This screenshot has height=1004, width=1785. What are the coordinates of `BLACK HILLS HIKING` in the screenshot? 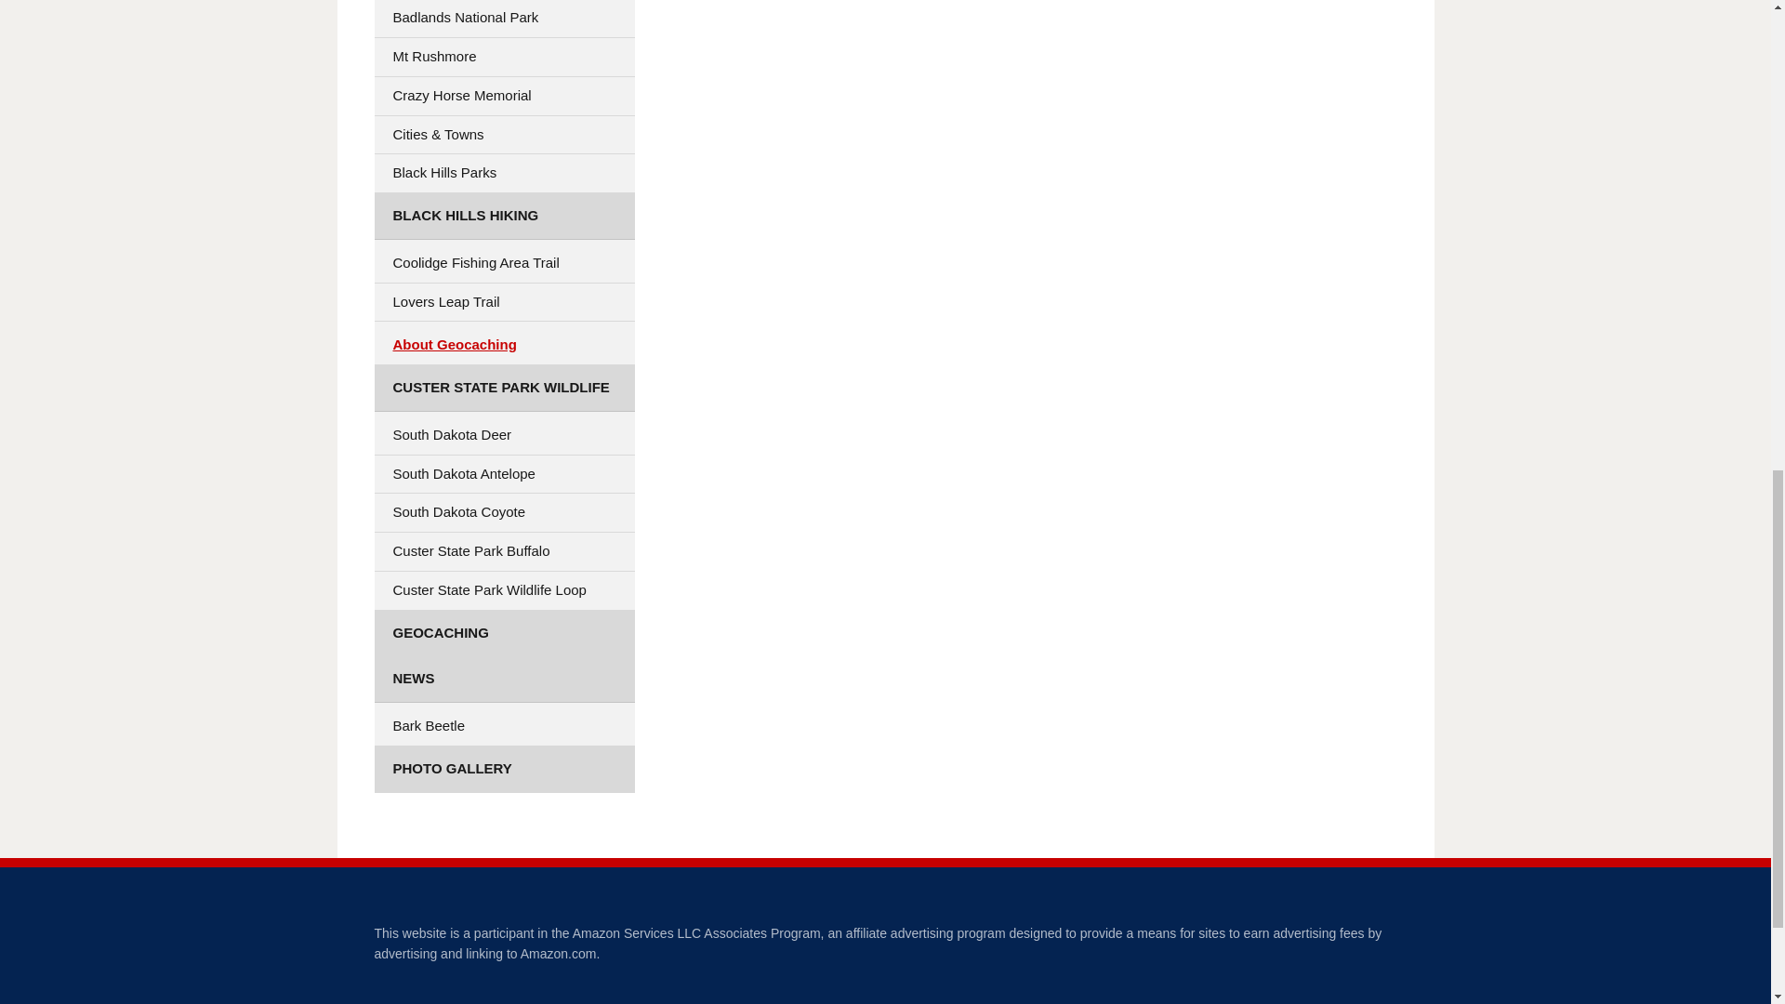 It's located at (503, 217).